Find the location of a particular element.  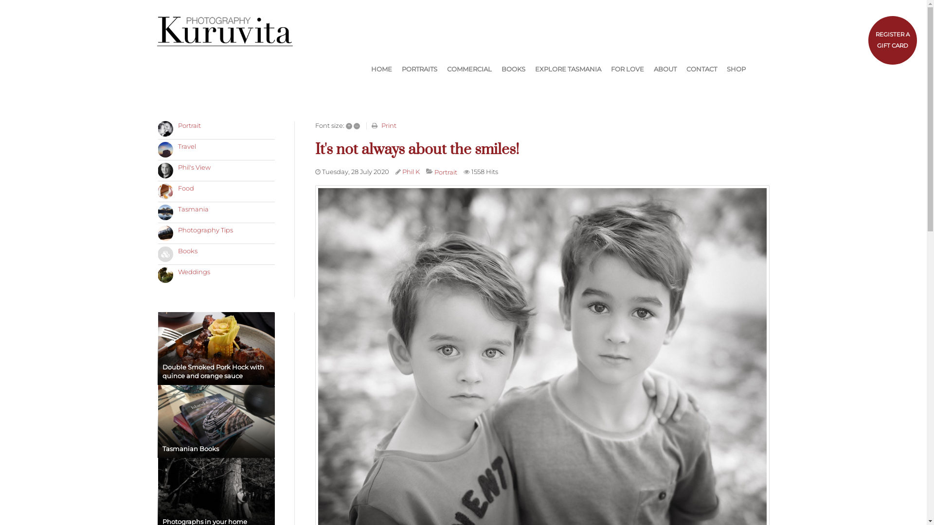

Phil K is located at coordinates (411, 172).